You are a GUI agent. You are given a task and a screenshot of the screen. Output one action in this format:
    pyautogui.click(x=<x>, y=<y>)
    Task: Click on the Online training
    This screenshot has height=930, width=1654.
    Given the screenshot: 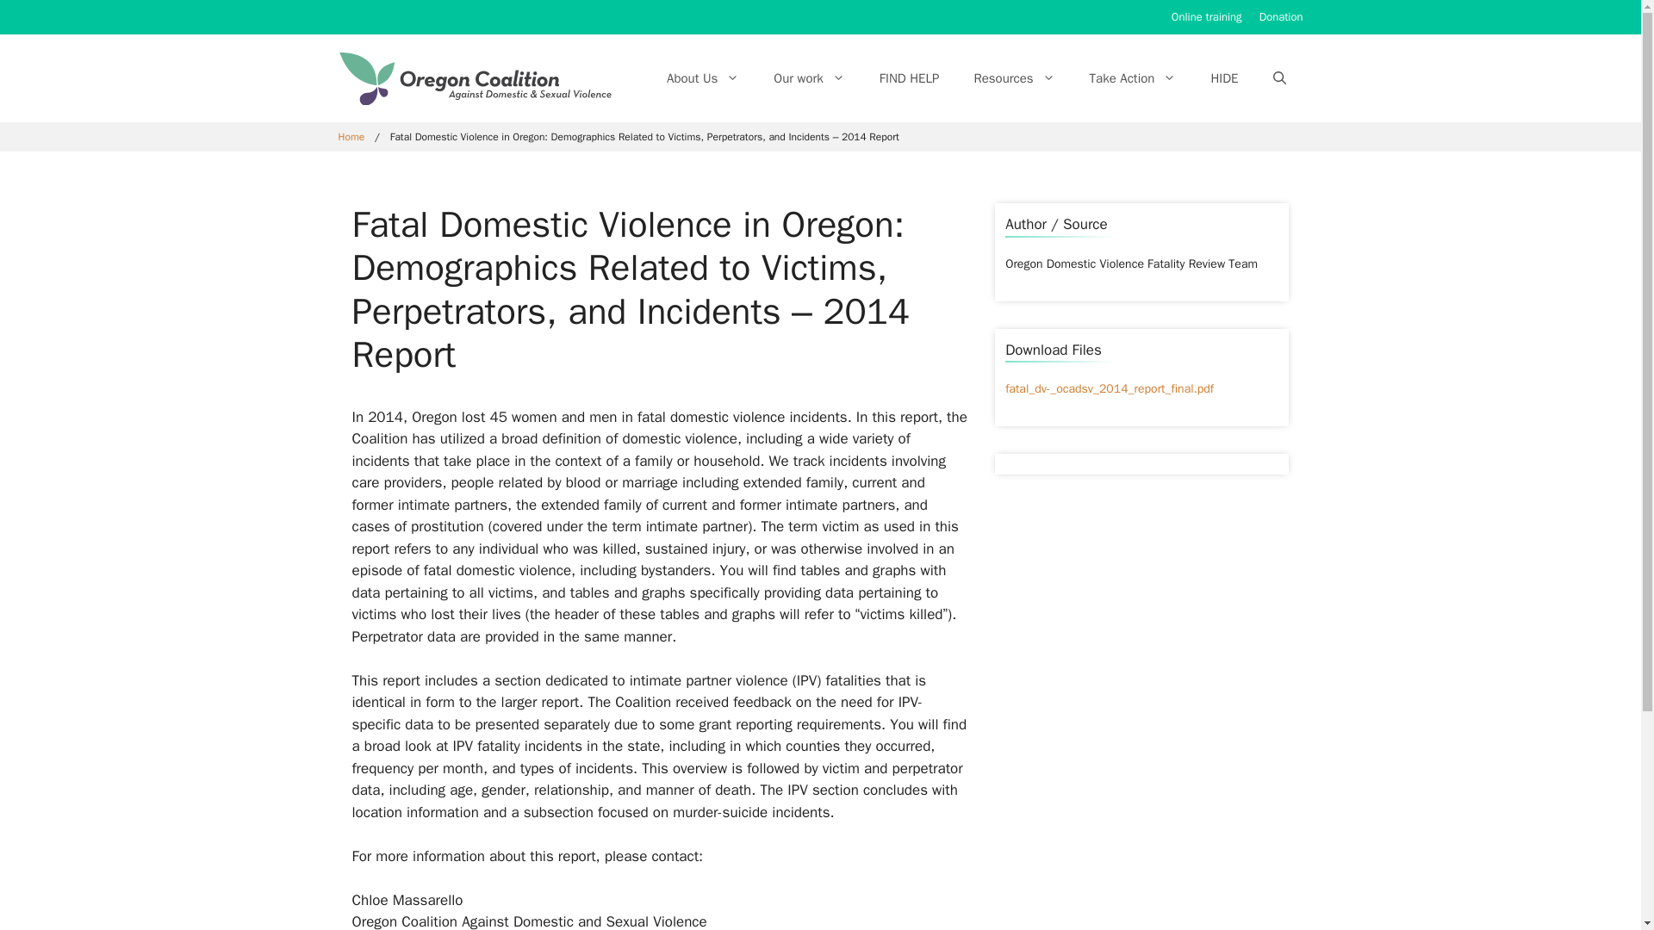 What is the action you would take?
    pyautogui.click(x=1206, y=16)
    